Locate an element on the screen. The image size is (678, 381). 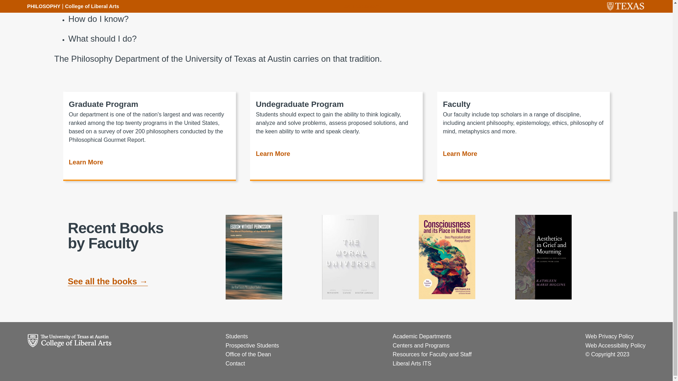
Web Privacy Policy is located at coordinates (609, 337).